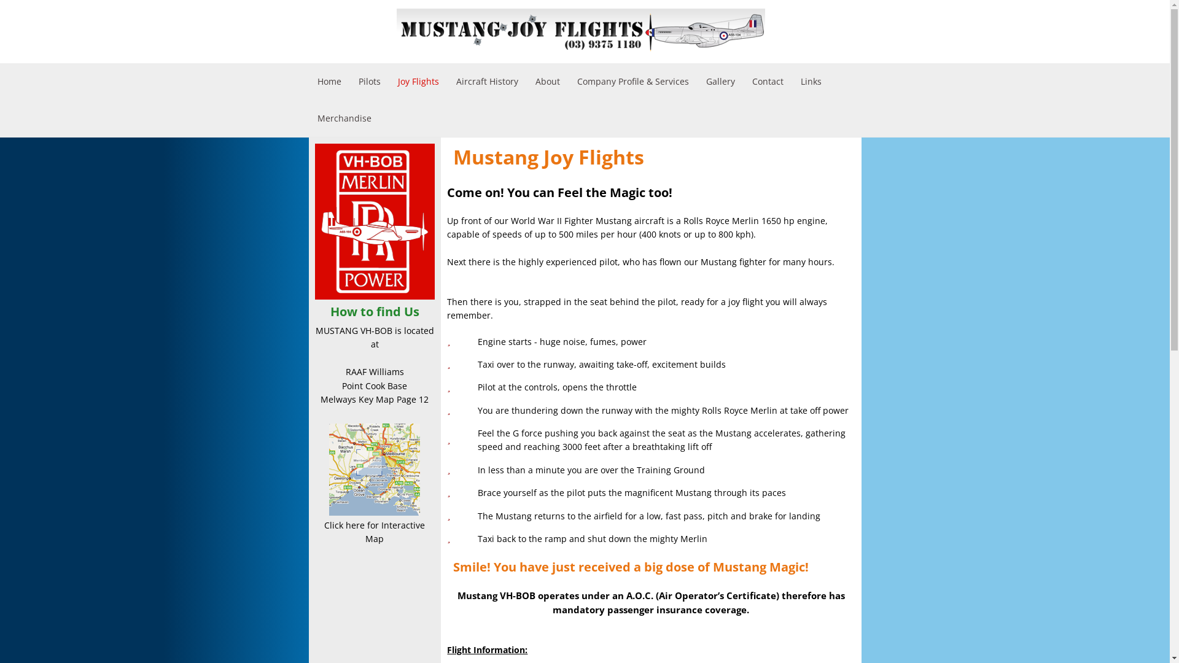 The image size is (1179, 663). What do you see at coordinates (370, 82) in the screenshot?
I see `Pilots` at bounding box center [370, 82].